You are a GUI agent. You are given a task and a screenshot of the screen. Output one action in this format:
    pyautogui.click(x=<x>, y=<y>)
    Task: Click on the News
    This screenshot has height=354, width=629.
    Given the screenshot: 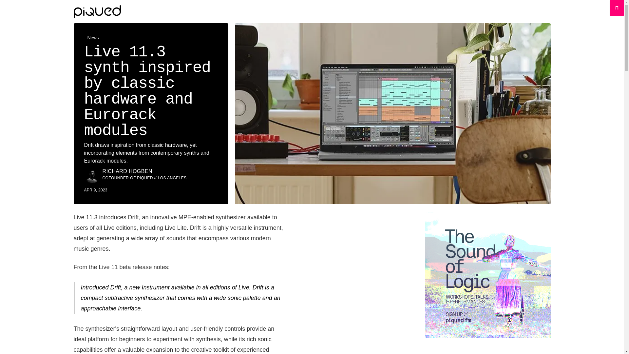 What is the action you would take?
    pyautogui.click(x=93, y=37)
    